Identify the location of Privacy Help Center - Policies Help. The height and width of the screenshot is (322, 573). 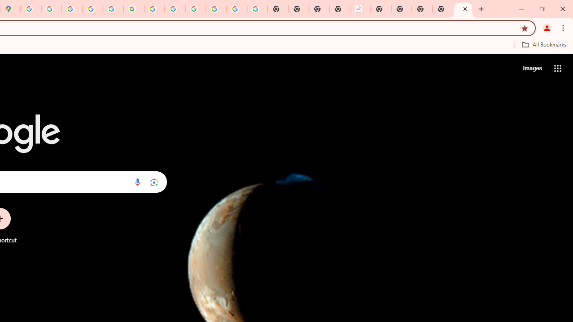
(72, 9).